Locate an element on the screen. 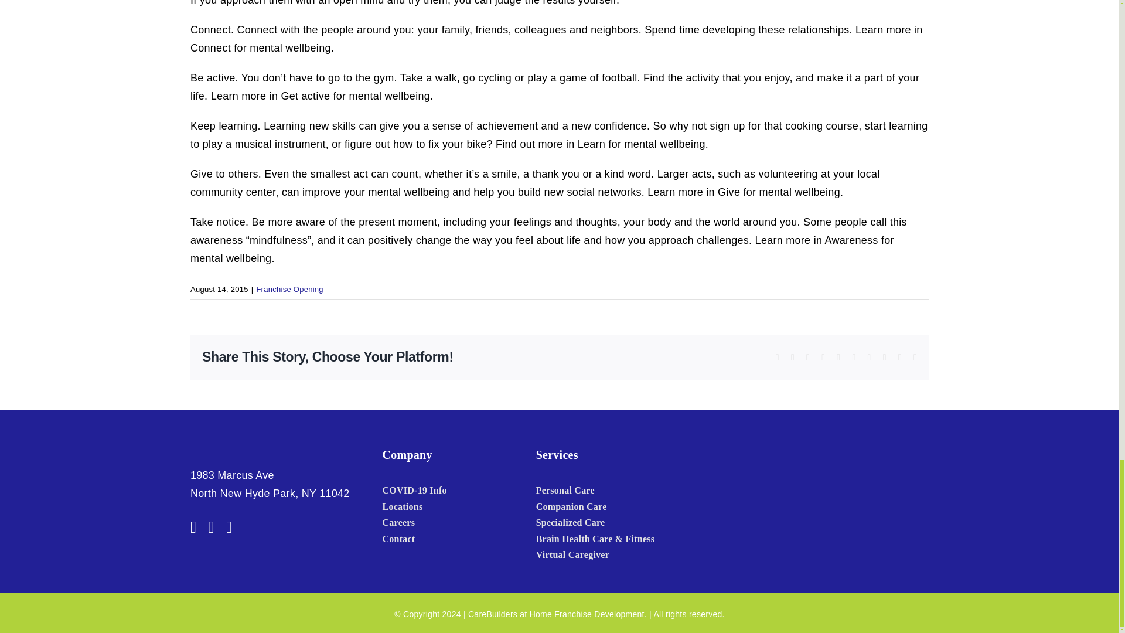 The height and width of the screenshot is (633, 1125). WhatsApp is located at coordinates (838, 357).